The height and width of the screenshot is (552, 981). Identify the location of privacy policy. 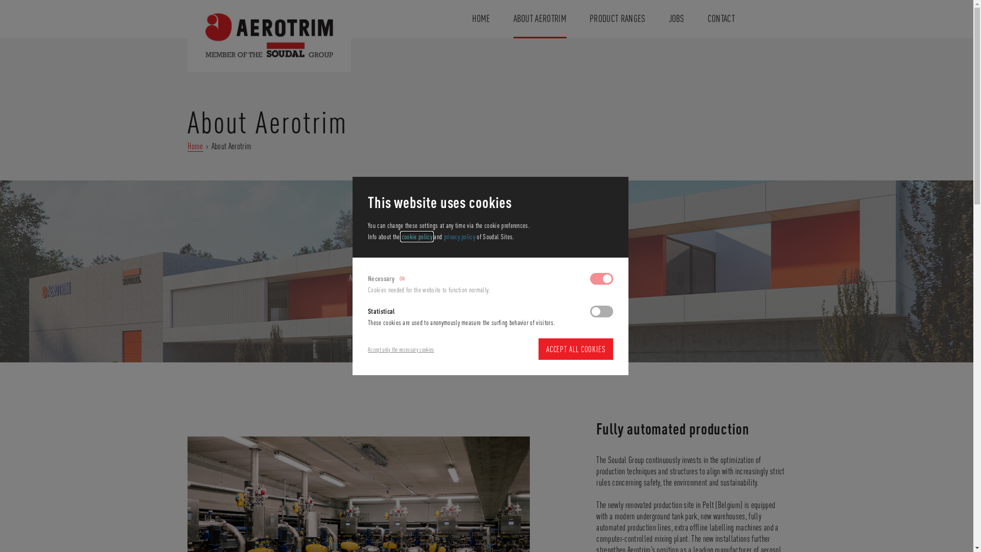
(460, 237).